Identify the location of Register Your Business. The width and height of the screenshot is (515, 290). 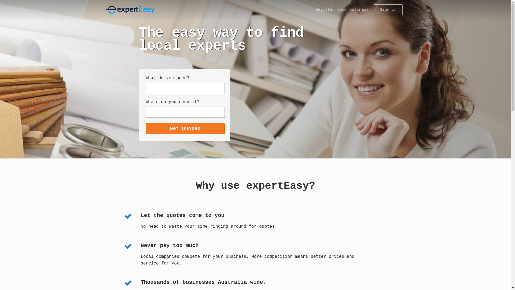
(342, 10).